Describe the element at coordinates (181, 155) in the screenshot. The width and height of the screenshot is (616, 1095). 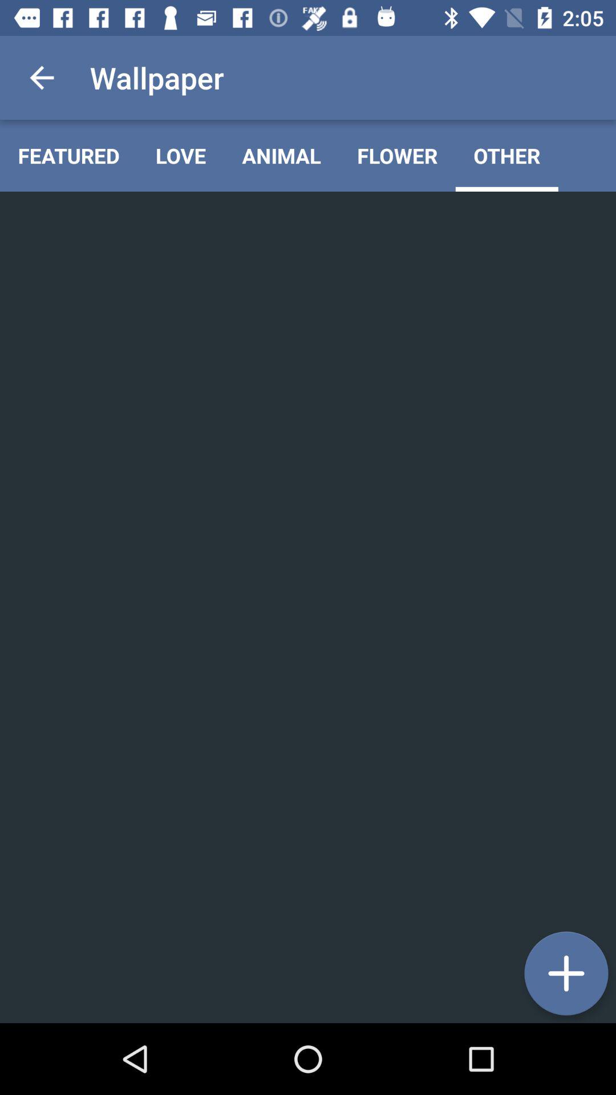
I see `click love item` at that location.